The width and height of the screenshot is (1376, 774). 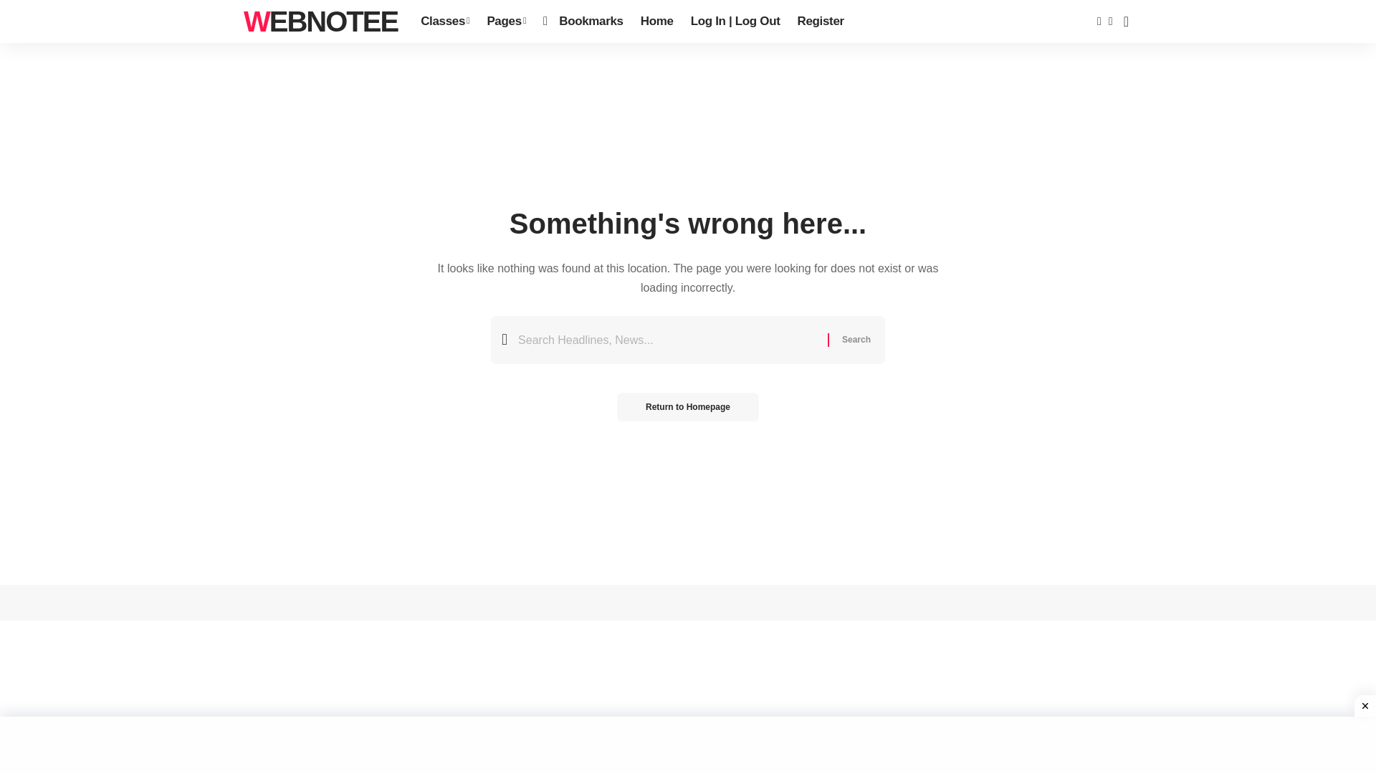 I want to click on Bookmarks, so click(x=583, y=21).